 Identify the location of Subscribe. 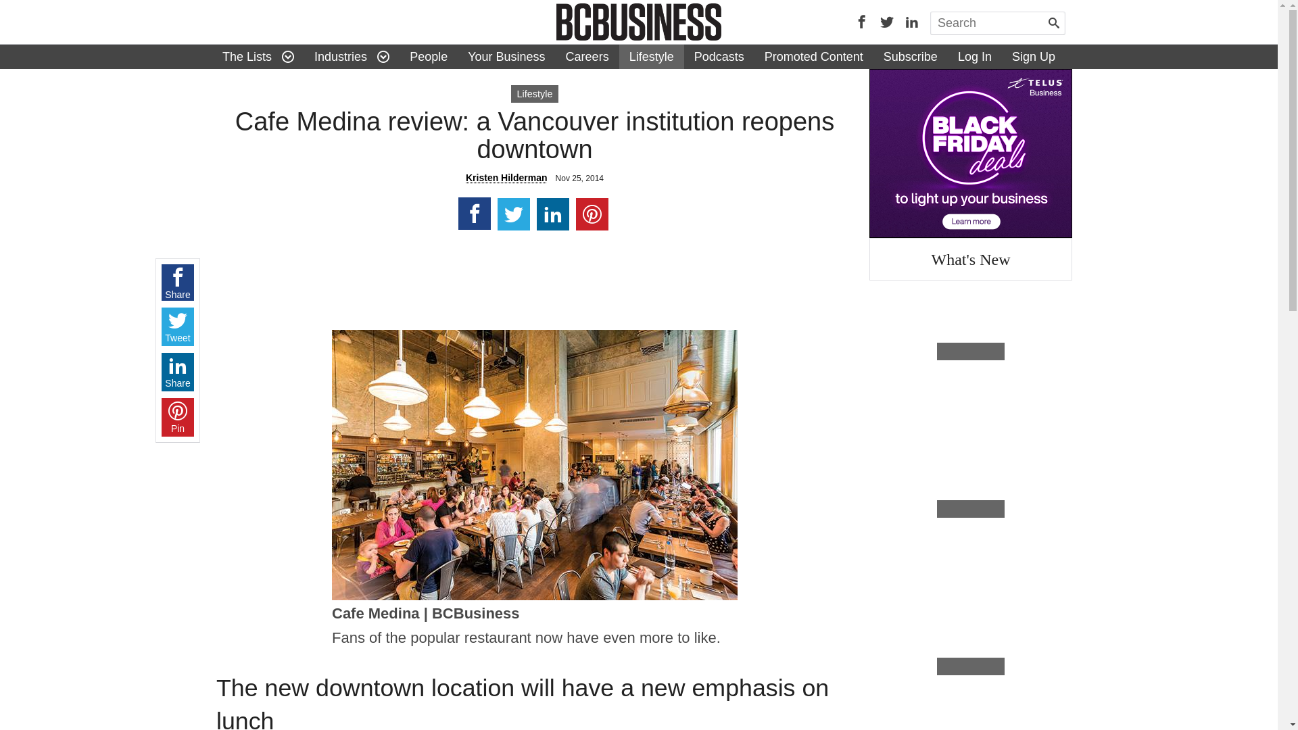
(911, 57).